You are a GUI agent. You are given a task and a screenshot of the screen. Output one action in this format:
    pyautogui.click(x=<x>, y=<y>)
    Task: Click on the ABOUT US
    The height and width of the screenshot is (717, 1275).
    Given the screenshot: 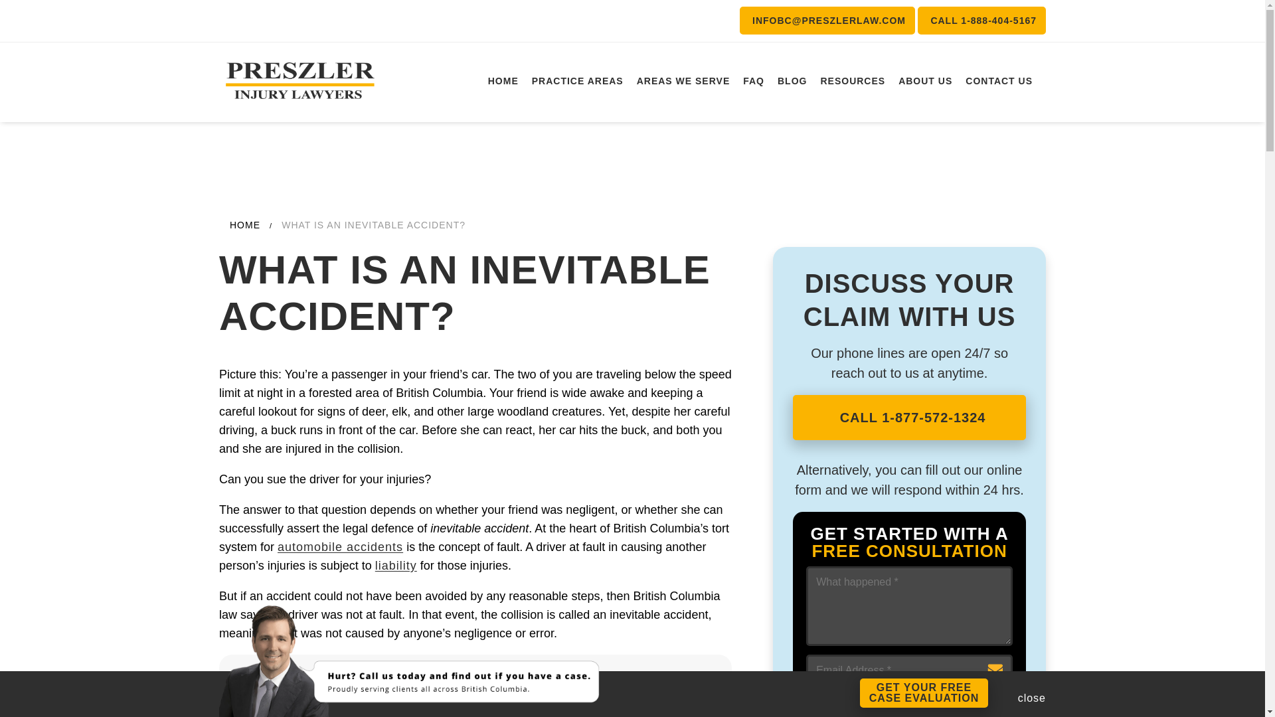 What is the action you would take?
    pyautogui.click(x=981, y=20)
    